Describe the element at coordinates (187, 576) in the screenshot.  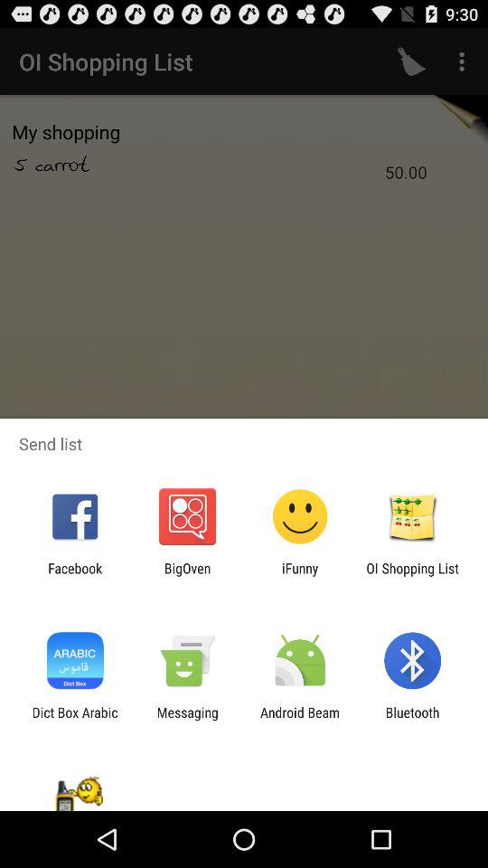
I see `turn off the item next to ifunny app` at that location.